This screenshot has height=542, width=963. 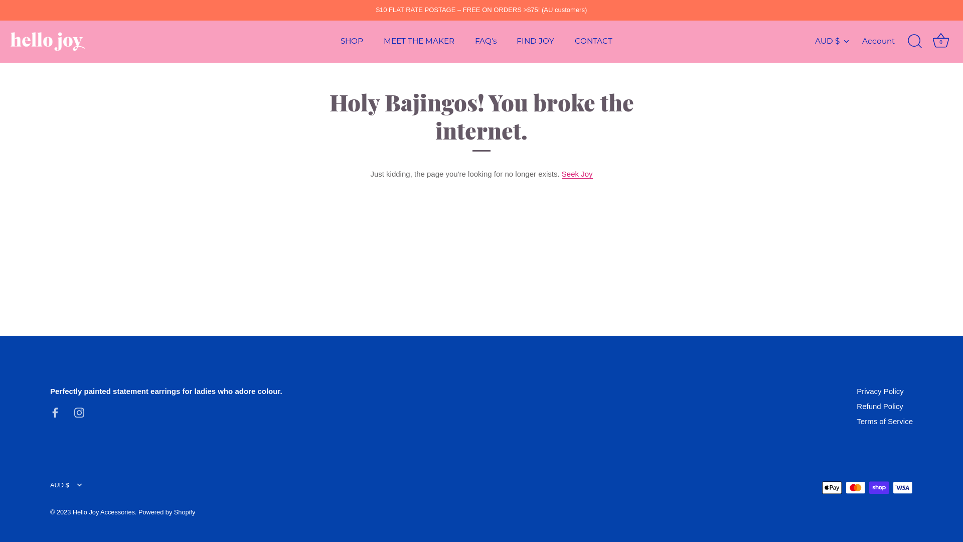 I want to click on Terms of Service, so click(x=885, y=422).